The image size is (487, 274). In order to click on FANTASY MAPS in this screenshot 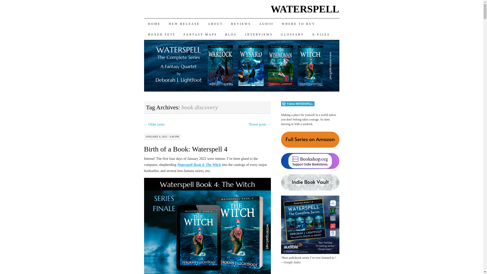, I will do `click(200, 34)`.